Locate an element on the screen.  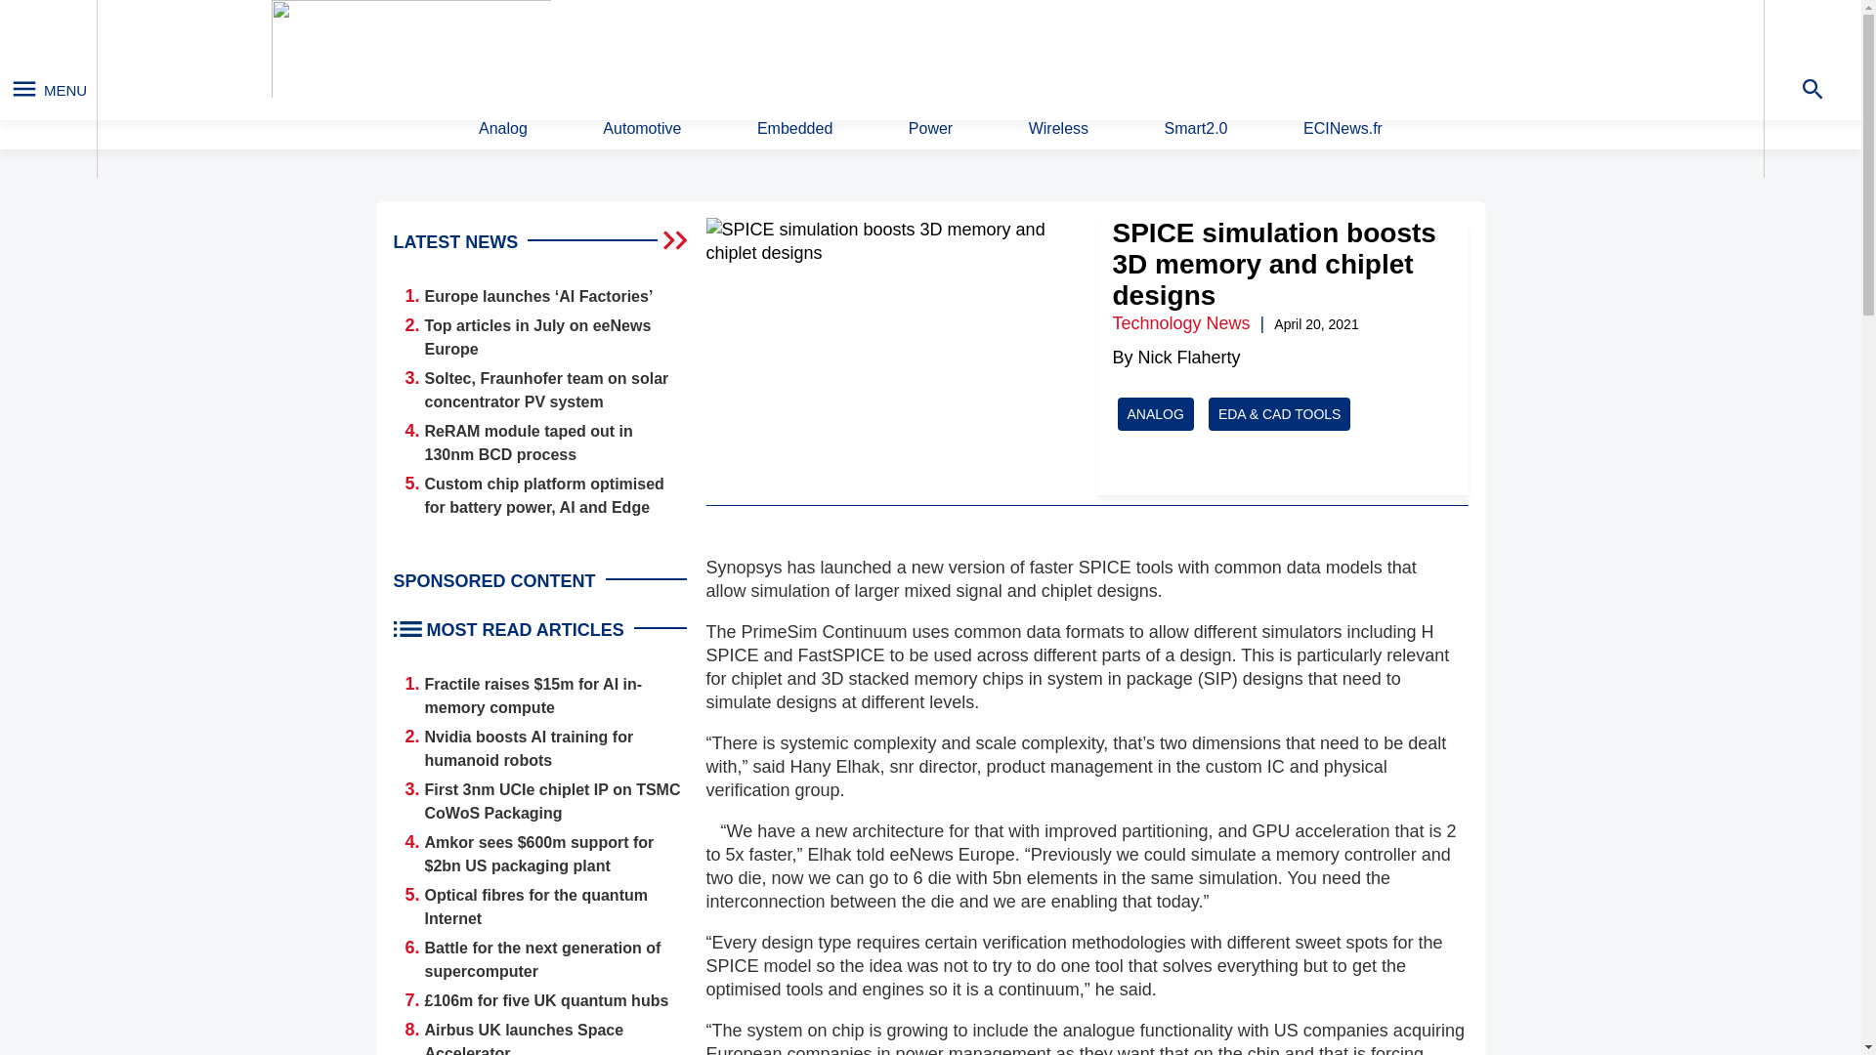
Search is located at coordinates (1223, 52).